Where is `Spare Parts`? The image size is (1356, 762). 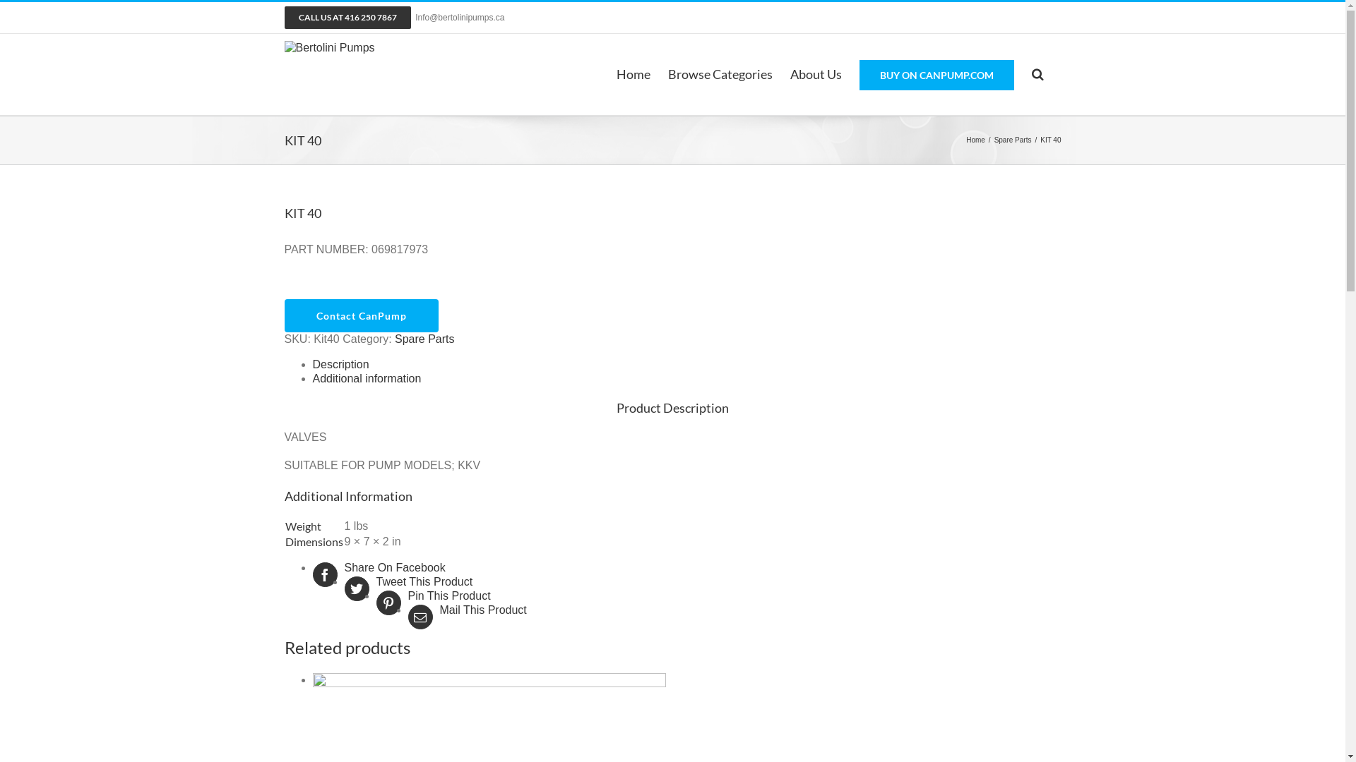 Spare Parts is located at coordinates (1013, 140).